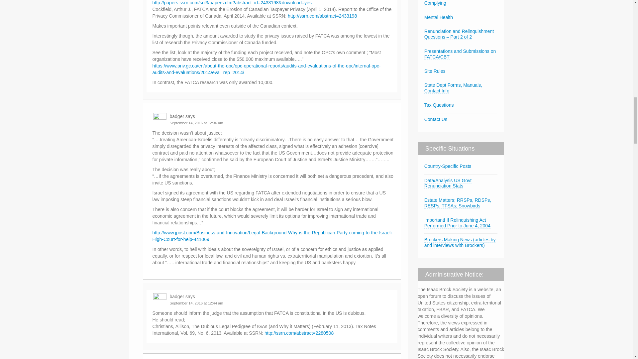 This screenshot has height=359, width=638. Describe the element at coordinates (196, 123) in the screenshot. I see `September 14, 2016 at 12:36 am` at that location.